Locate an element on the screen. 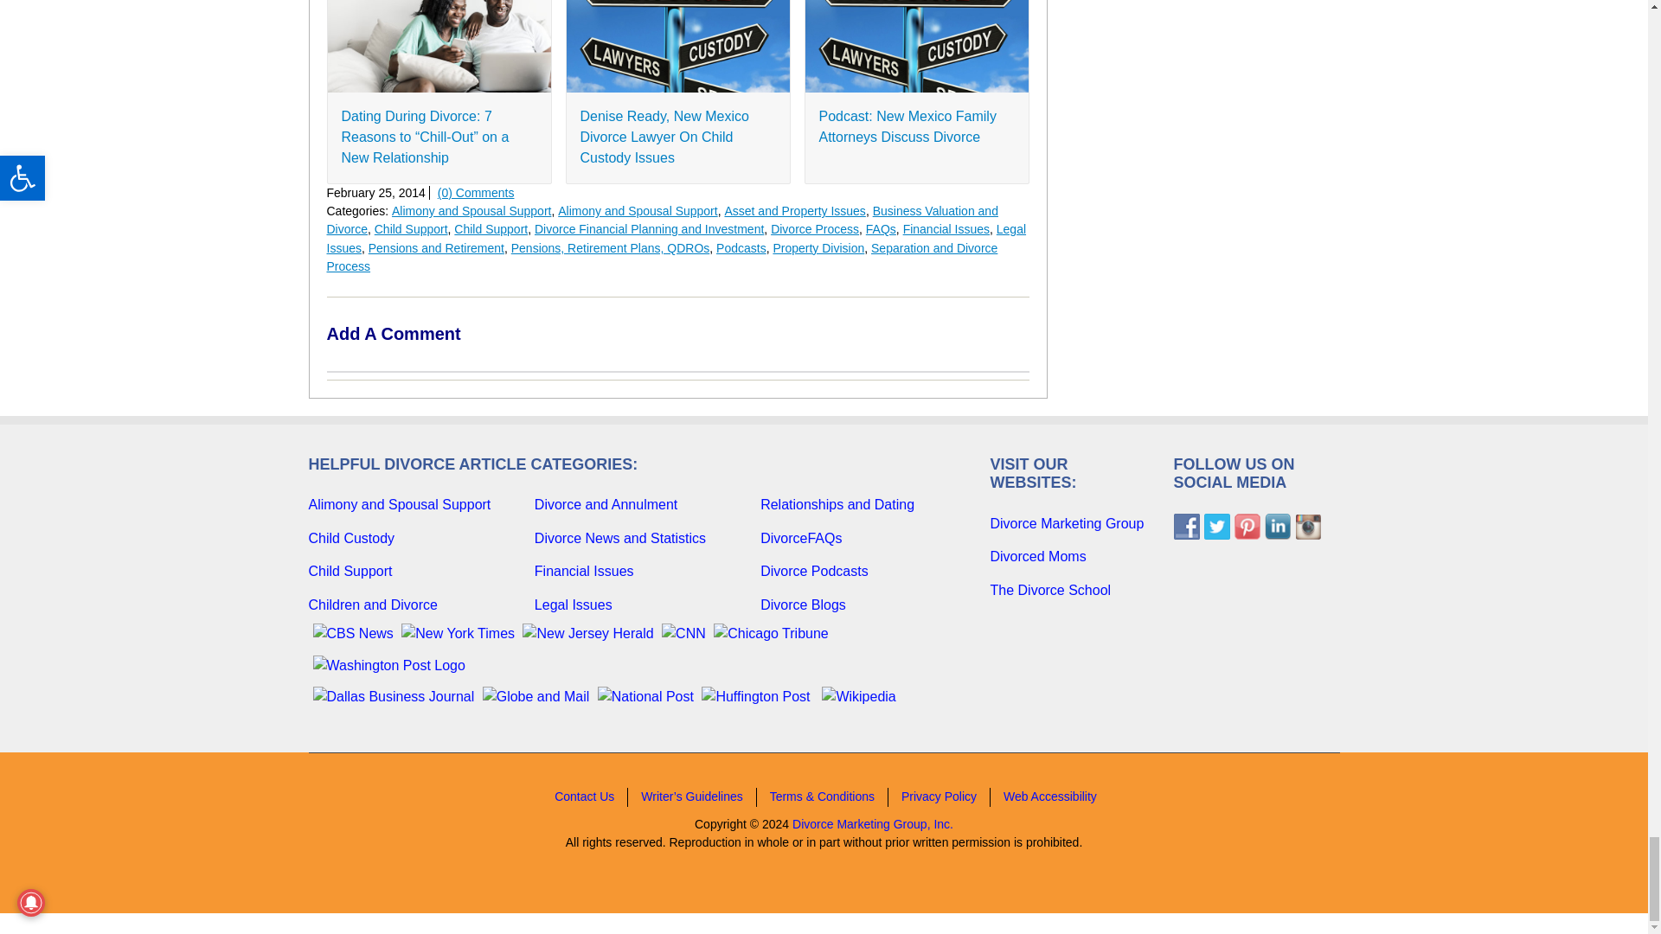 The image size is (1661, 934). Twitter is located at coordinates (1217, 527).